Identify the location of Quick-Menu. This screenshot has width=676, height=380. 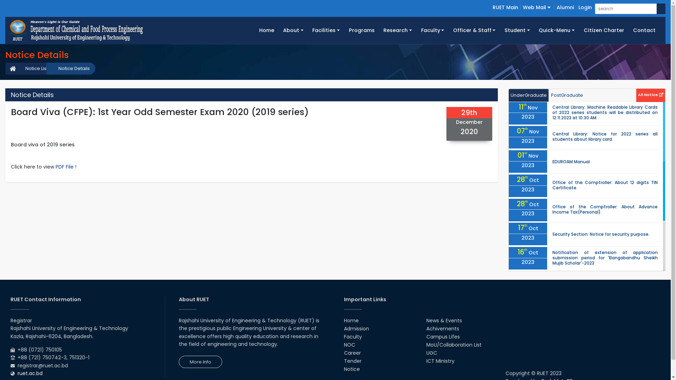
(557, 30).